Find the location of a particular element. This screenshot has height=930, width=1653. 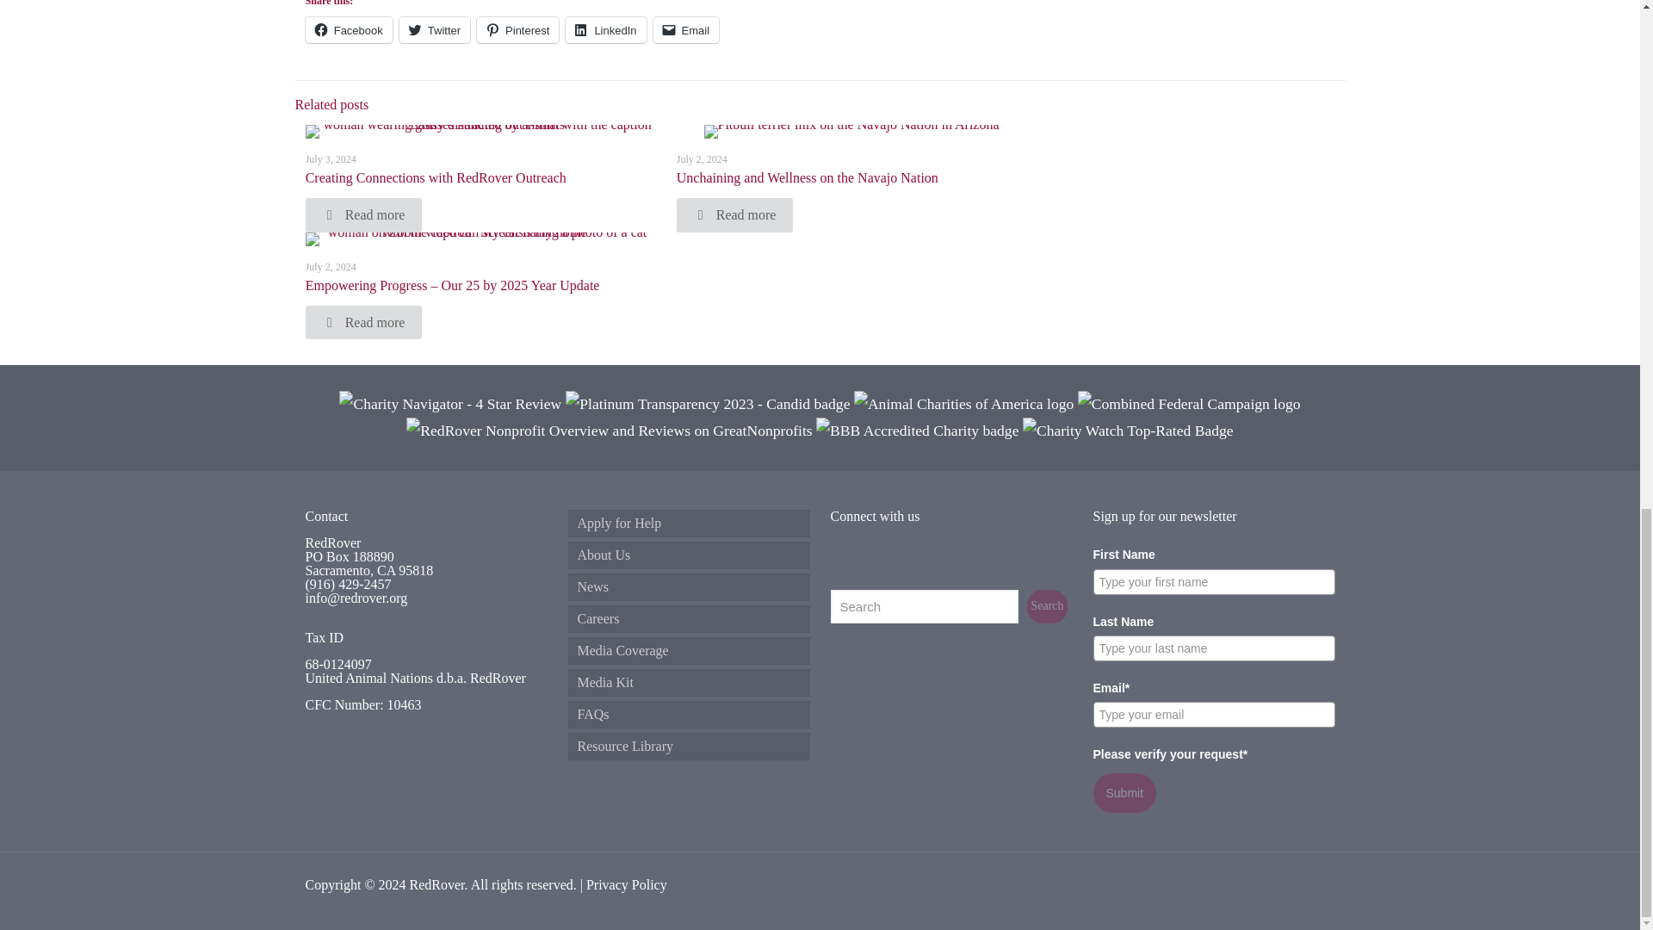

Combined Federal Campaign is located at coordinates (1189, 404).